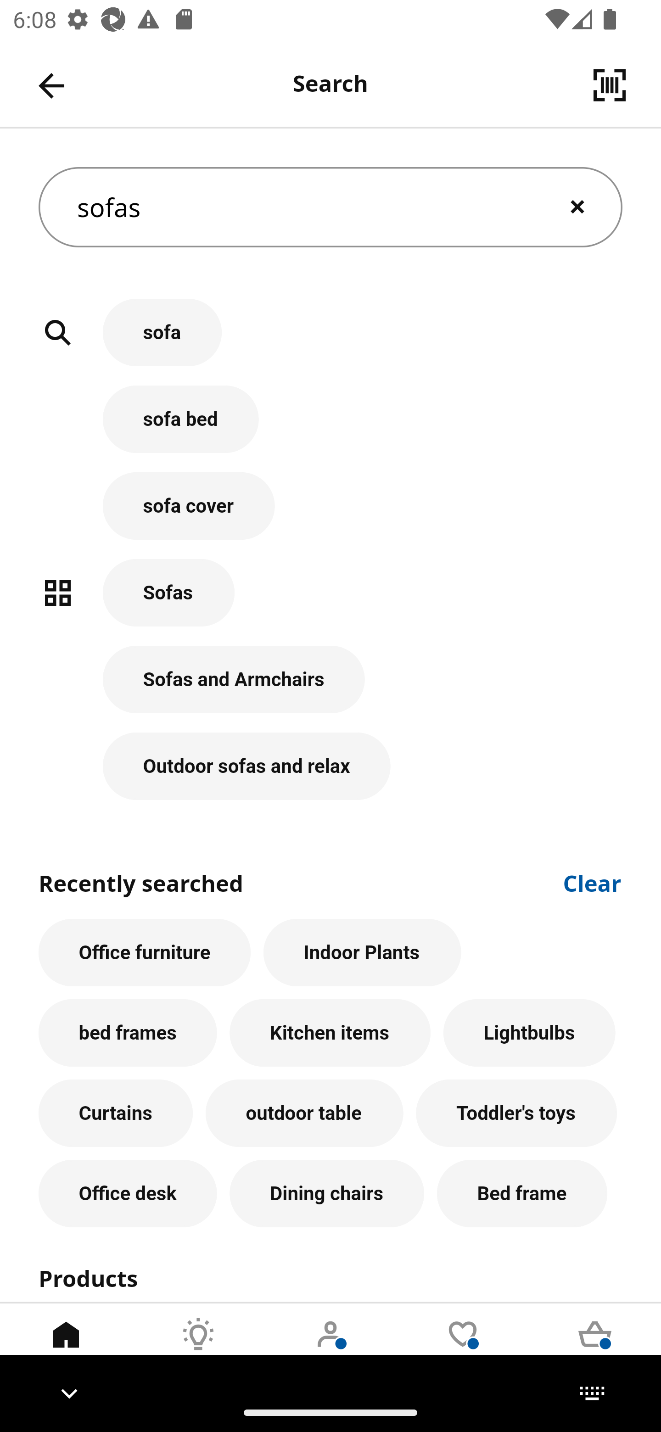 This screenshot has width=661, height=1432. Describe the element at coordinates (327, 1193) in the screenshot. I see `Dining chairs` at that location.